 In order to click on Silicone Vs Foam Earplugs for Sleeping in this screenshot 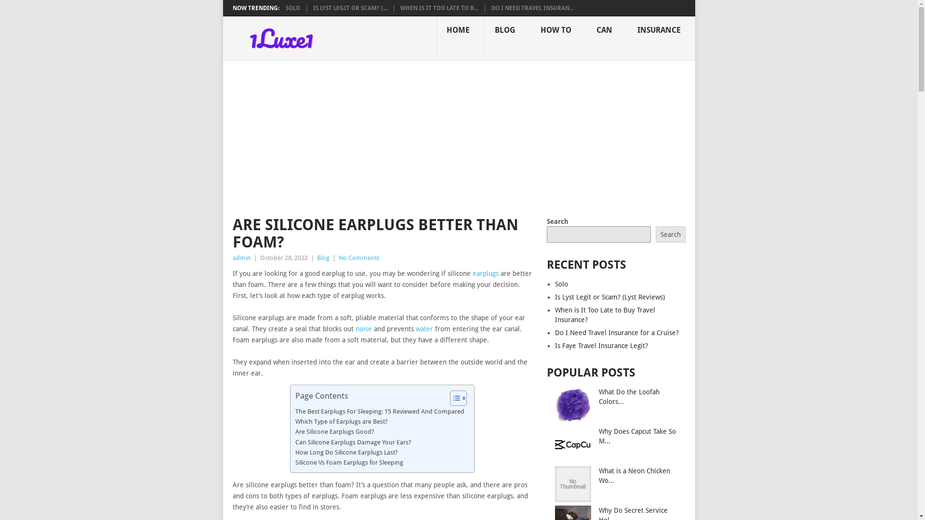, I will do `click(349, 462)`.